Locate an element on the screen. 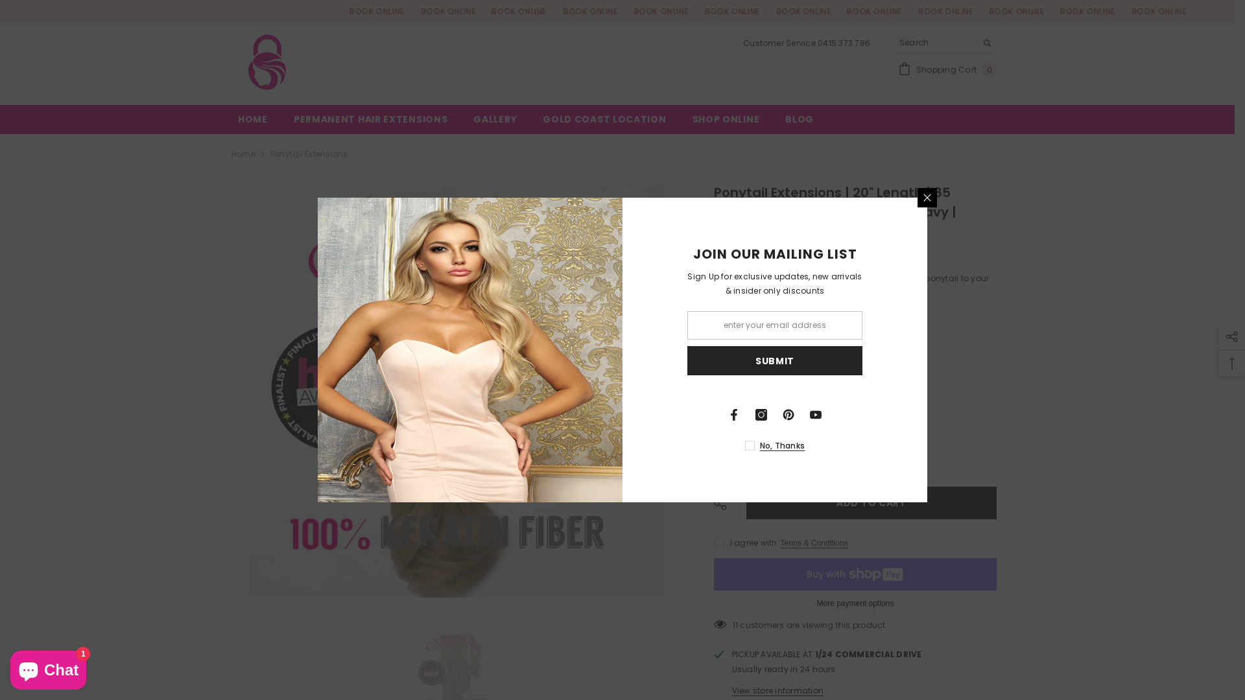 The height and width of the screenshot is (700, 1245). PERMANENT HAIR EXTENSIONS is located at coordinates (371, 123).